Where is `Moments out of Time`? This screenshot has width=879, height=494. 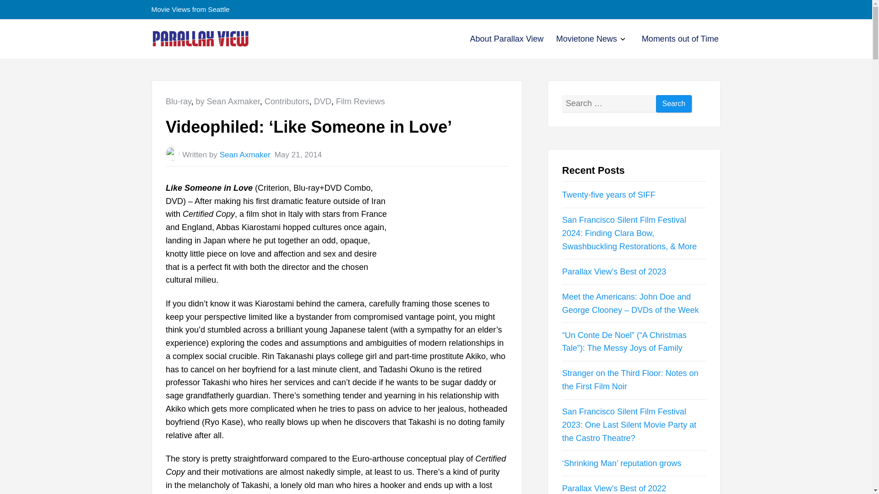 Moments out of Time is located at coordinates (621, 40).